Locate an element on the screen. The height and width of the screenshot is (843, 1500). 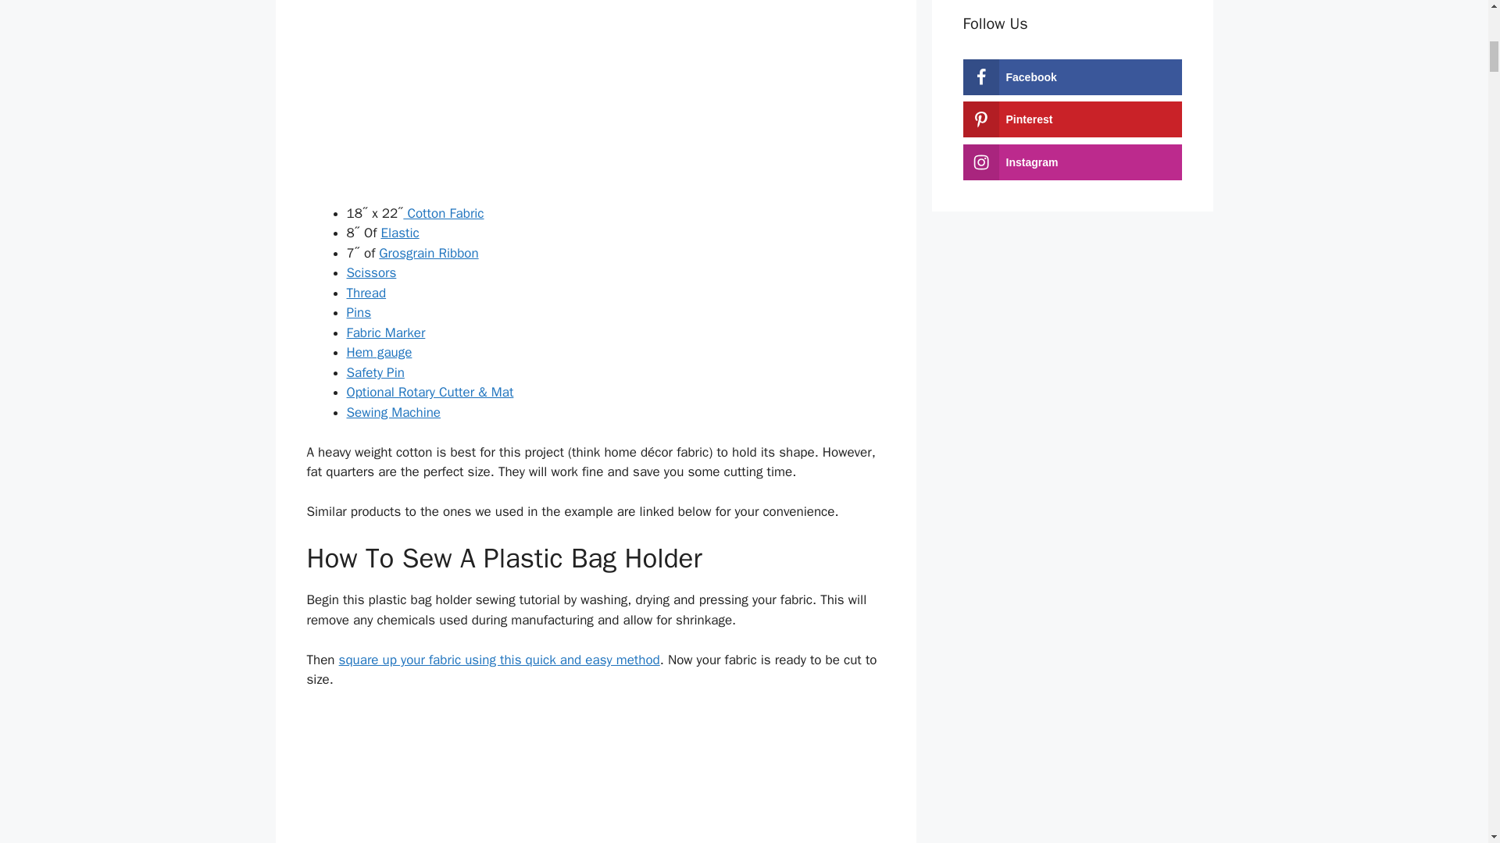
Scissors is located at coordinates (372, 272).